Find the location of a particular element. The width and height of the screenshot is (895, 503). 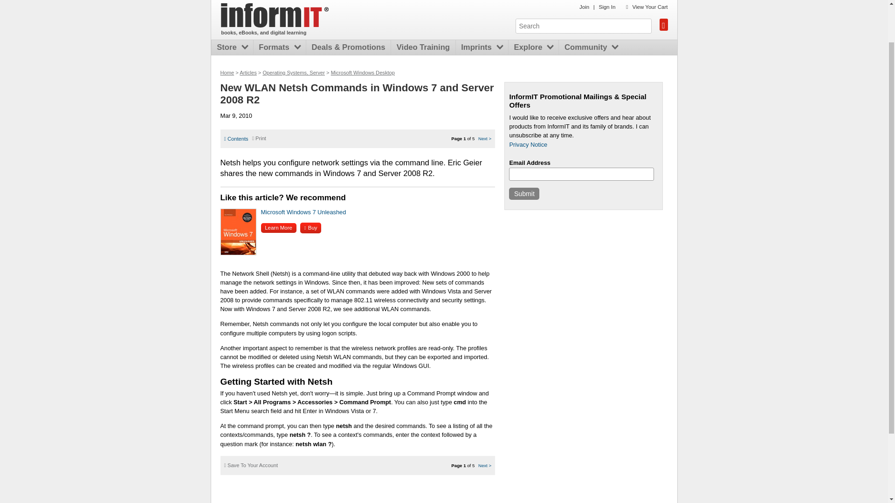

Microsoft Windows 7 Unleashed is located at coordinates (304, 212).